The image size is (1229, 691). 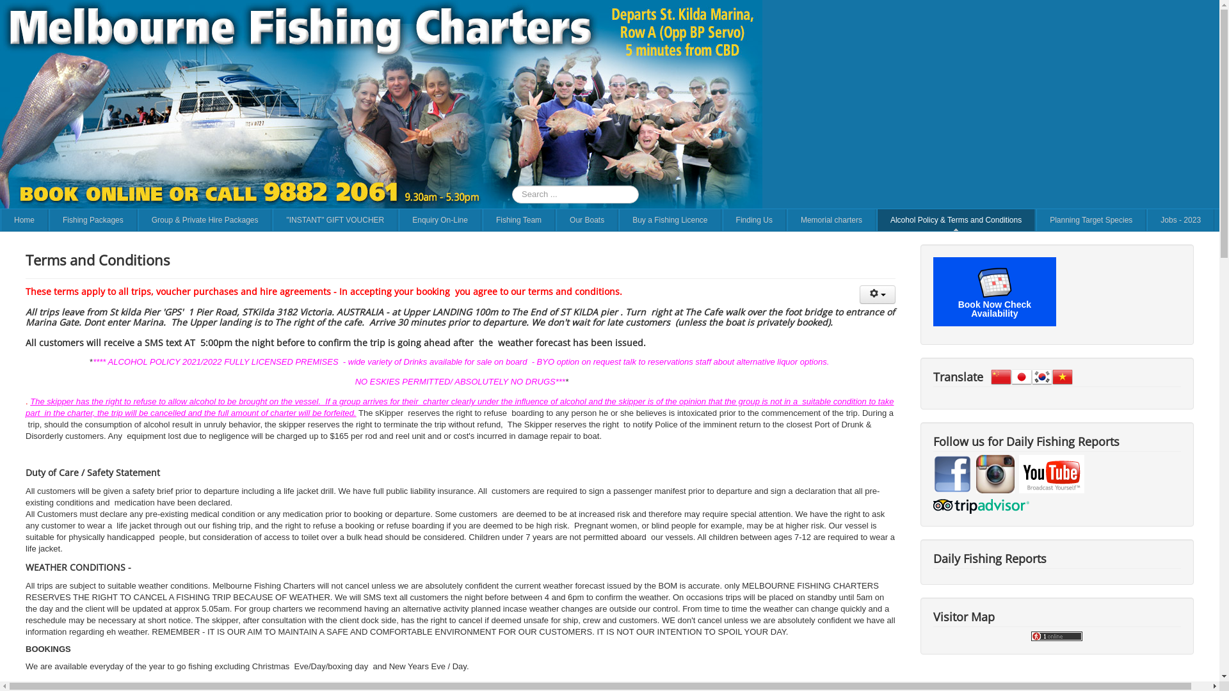 What do you see at coordinates (670, 220) in the screenshot?
I see `Buy a Fishing Licence` at bounding box center [670, 220].